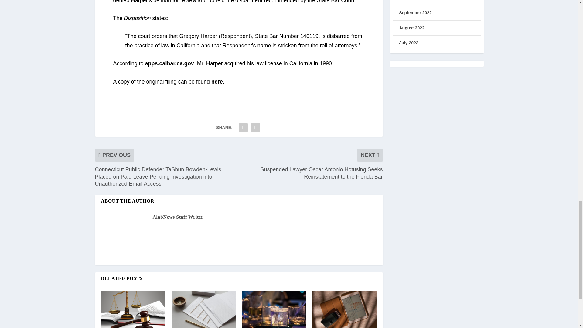 Image resolution: width=583 pixels, height=328 pixels. Describe the element at coordinates (177, 217) in the screenshot. I see `View all posts by AlabNews Staff Writer` at that location.